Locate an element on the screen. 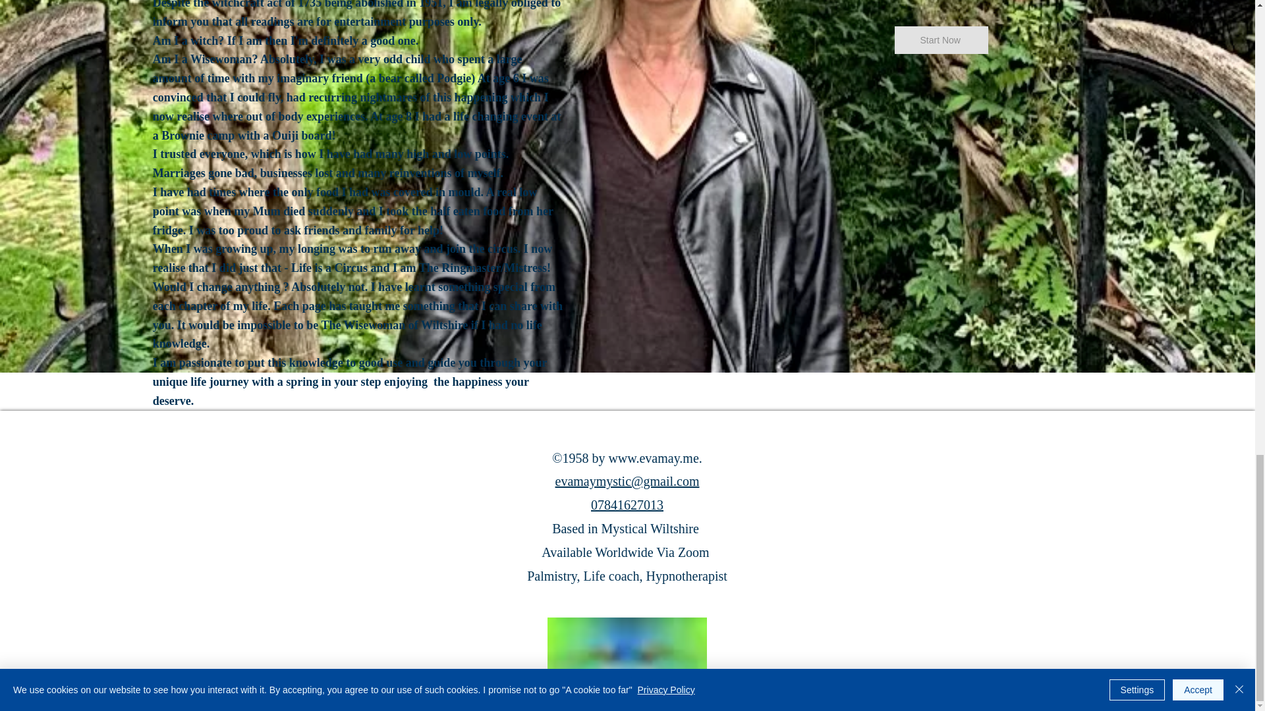  Start Now is located at coordinates (941, 39).